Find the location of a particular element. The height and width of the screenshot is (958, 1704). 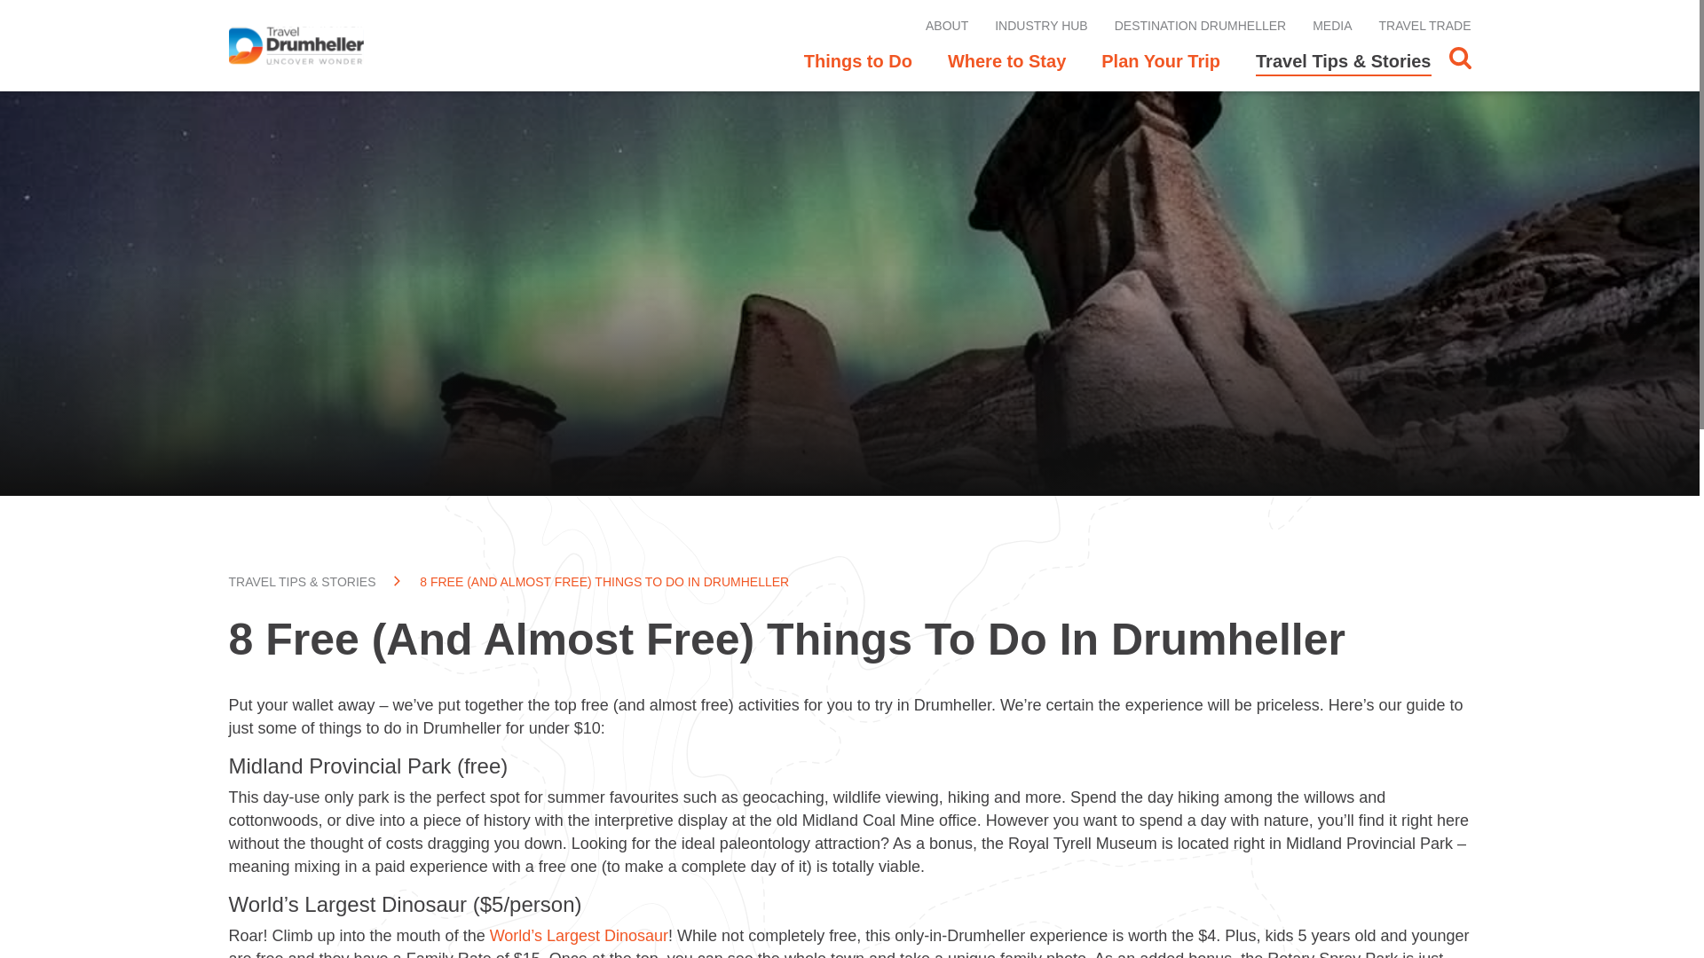

Where to Stay is located at coordinates (1006, 60).